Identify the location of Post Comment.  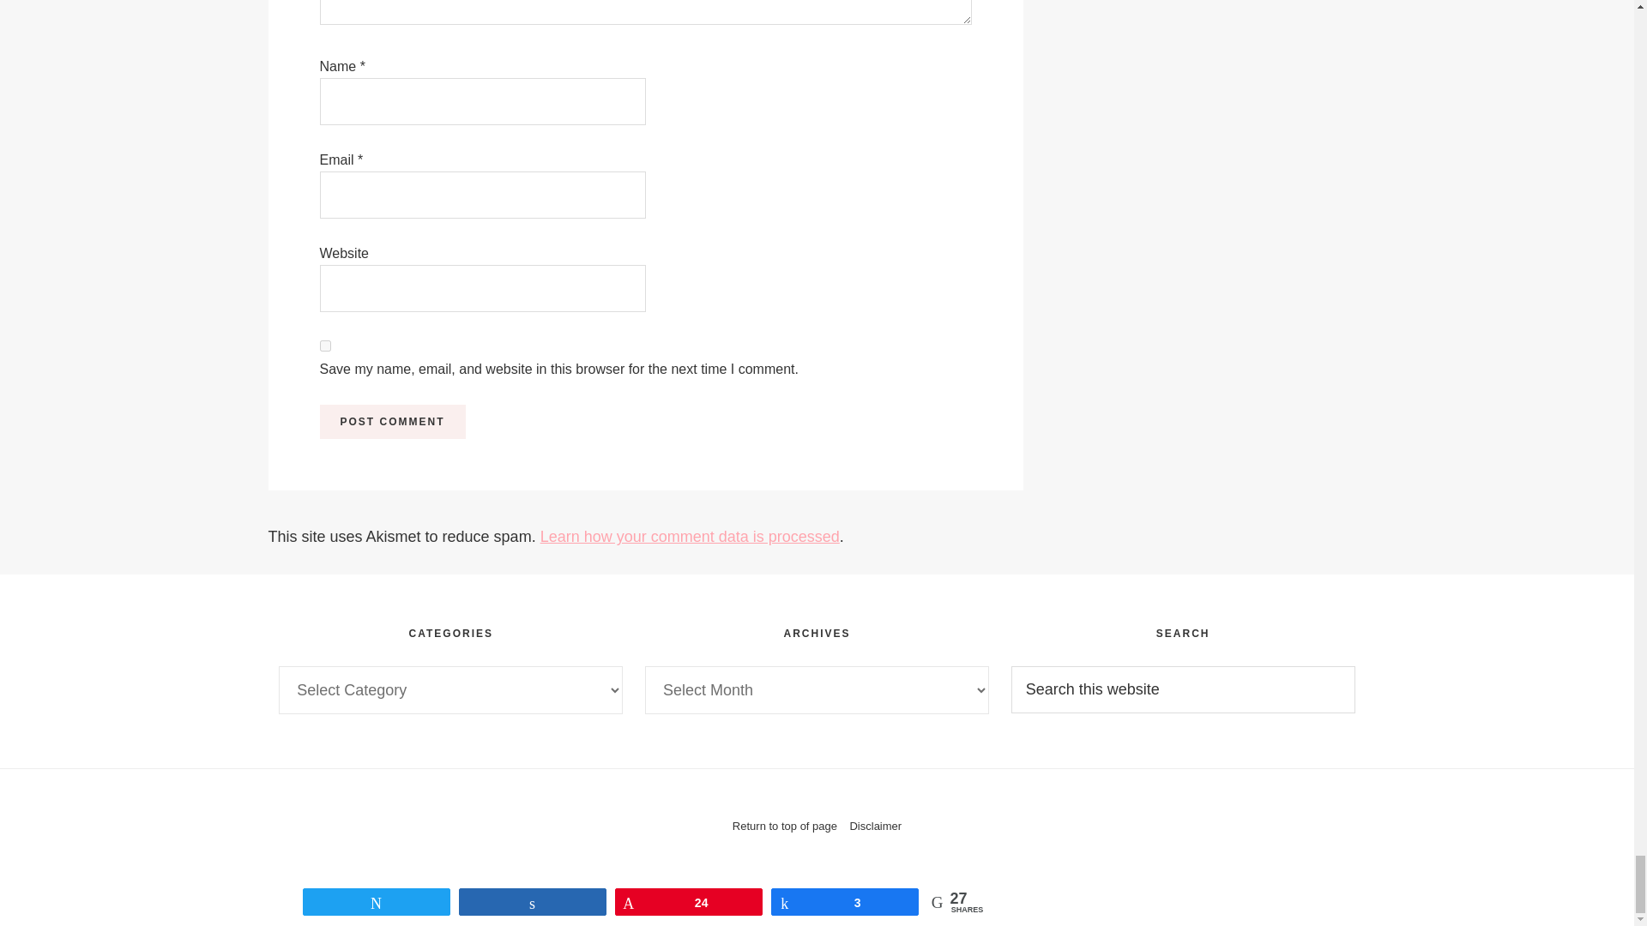
(391, 421).